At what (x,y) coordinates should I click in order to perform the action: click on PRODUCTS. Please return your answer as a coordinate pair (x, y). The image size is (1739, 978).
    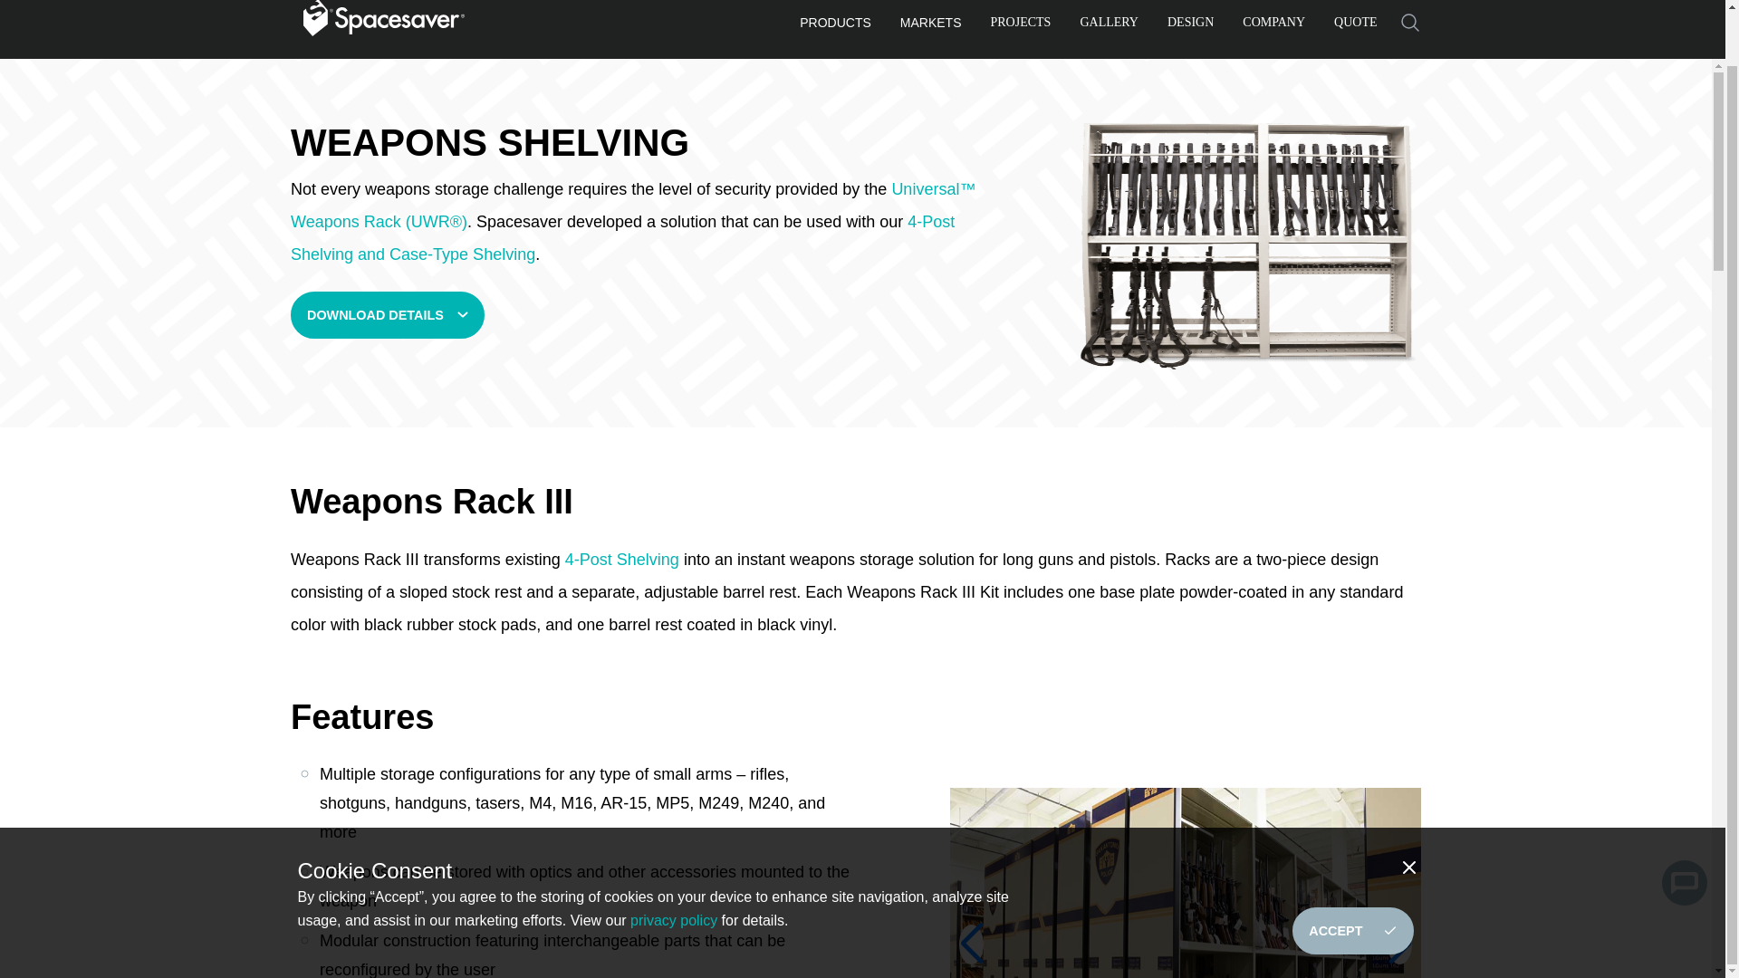
    Looking at the image, I should click on (835, 26).